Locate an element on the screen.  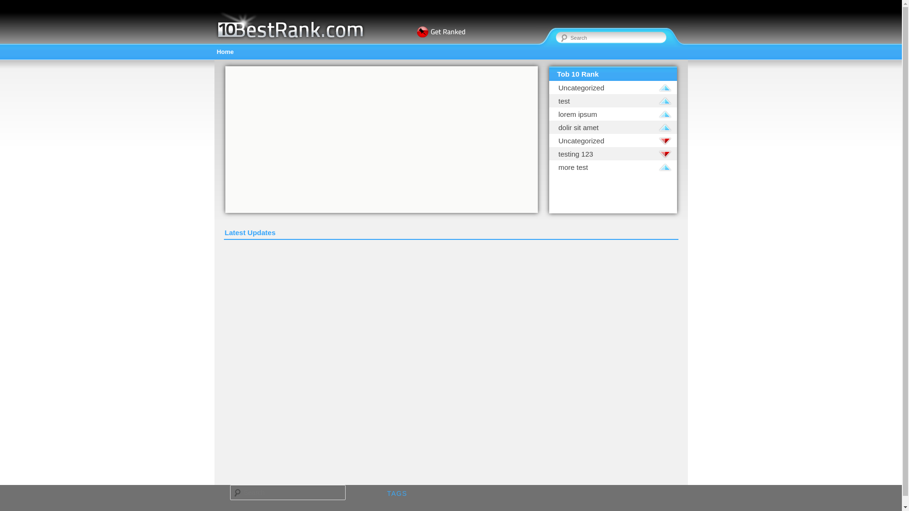
more test is located at coordinates (611, 167).